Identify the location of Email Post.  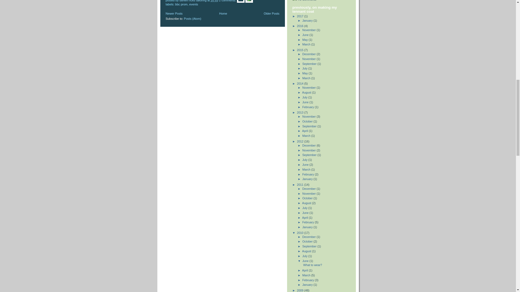
(241, 1).